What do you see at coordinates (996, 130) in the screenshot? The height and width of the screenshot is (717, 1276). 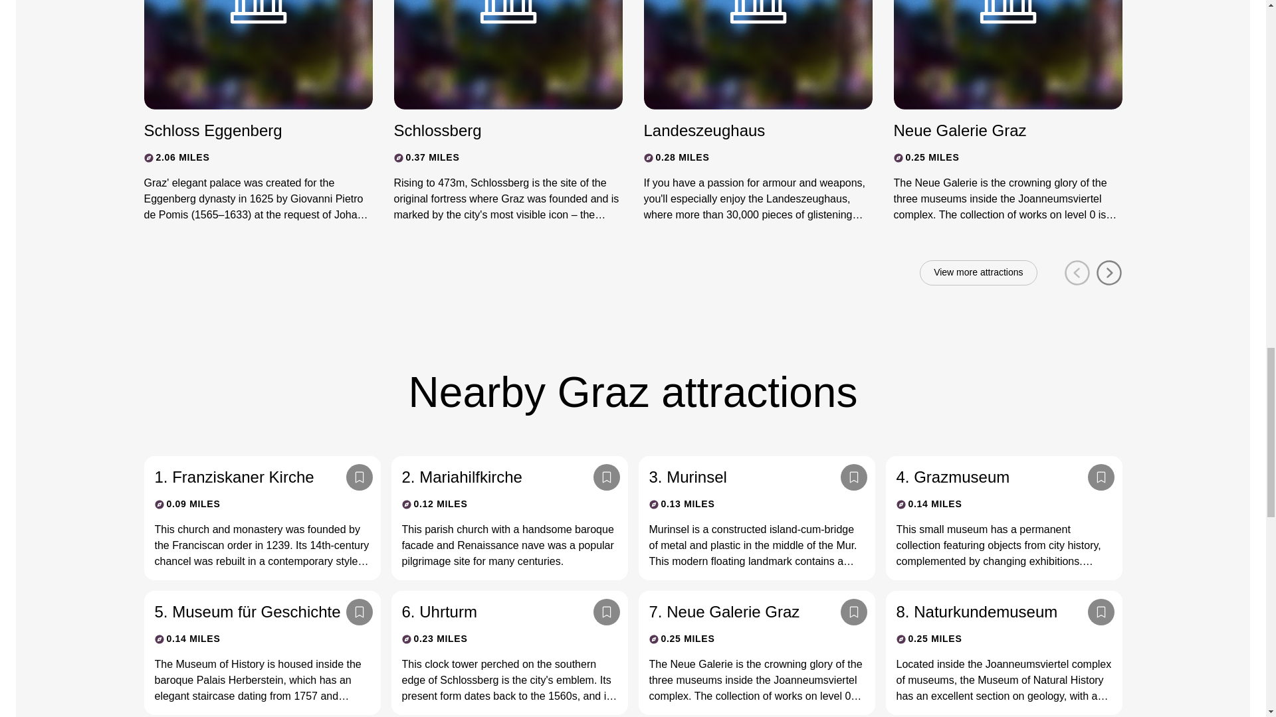 I see `Neue Galerie Graz` at bounding box center [996, 130].